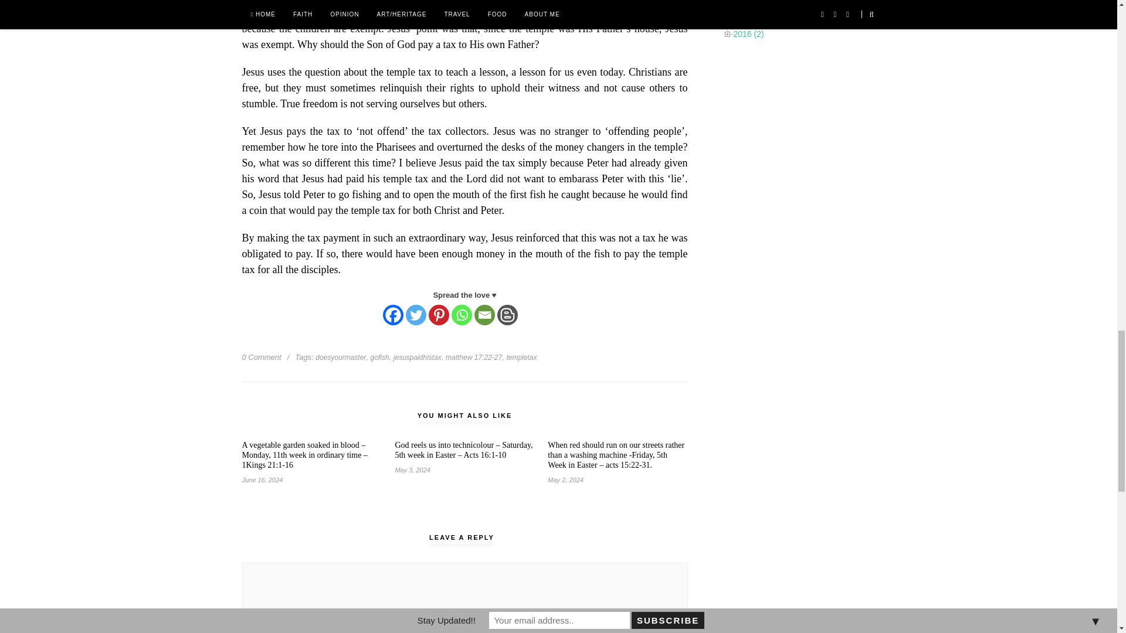 This screenshot has width=1126, height=633. What do you see at coordinates (340, 357) in the screenshot?
I see `doesyourmaster` at bounding box center [340, 357].